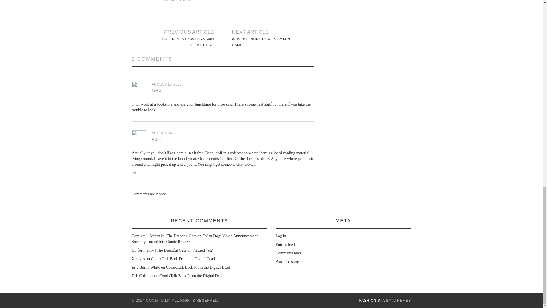 The height and width of the screenshot is (308, 547). Describe the element at coordinates (264, 42) in the screenshot. I see `WHY DO ONLINE COMICS BY IAIN HAMP` at that location.